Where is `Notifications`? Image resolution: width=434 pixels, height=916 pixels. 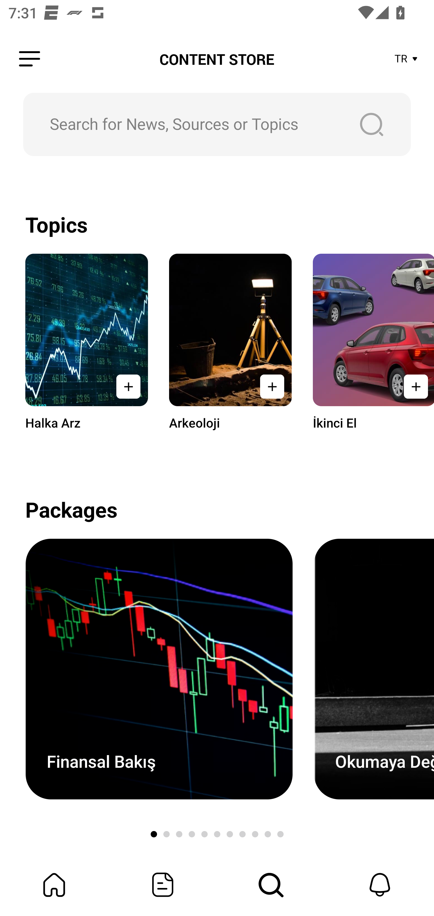
Notifications is located at coordinates (380, 885).